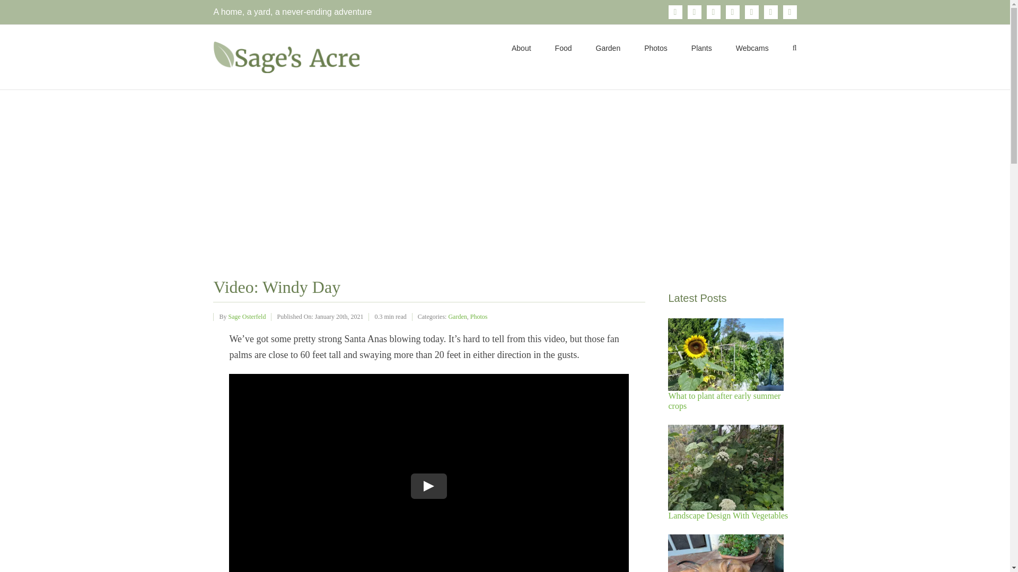  Describe the element at coordinates (752, 12) in the screenshot. I see `Reddit` at that location.